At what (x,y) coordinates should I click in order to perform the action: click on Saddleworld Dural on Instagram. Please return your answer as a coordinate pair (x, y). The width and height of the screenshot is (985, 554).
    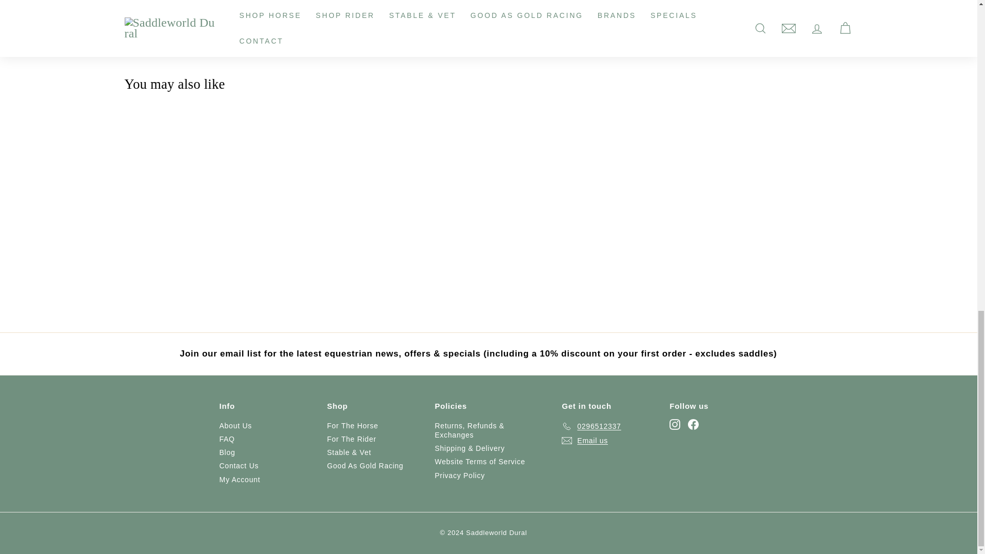
    Looking at the image, I should click on (675, 424).